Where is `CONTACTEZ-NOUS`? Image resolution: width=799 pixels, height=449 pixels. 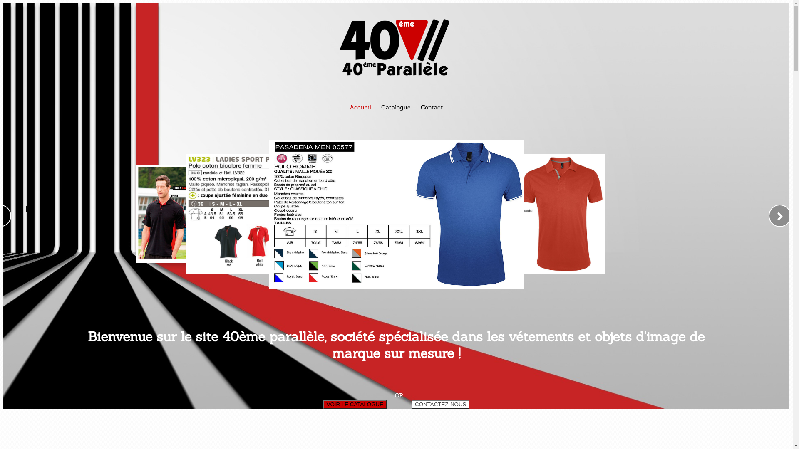 CONTACTEZ-NOUS is located at coordinates (440, 404).